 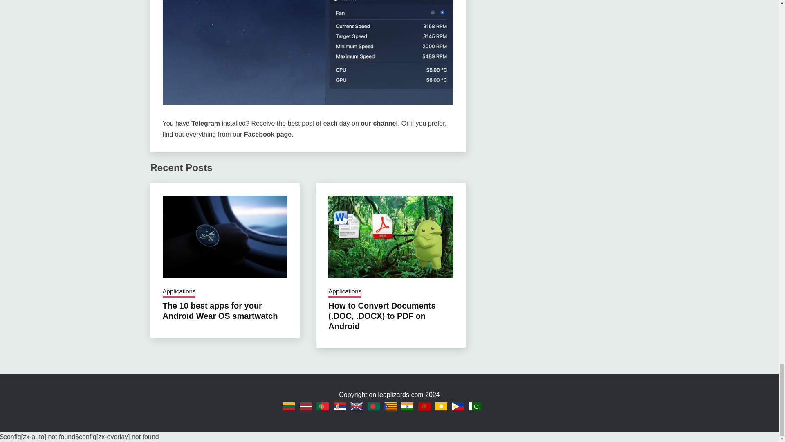 What do you see at coordinates (220, 311) in the screenshot?
I see `The 10 best apps for your Android Wear OS smartwatch` at bounding box center [220, 311].